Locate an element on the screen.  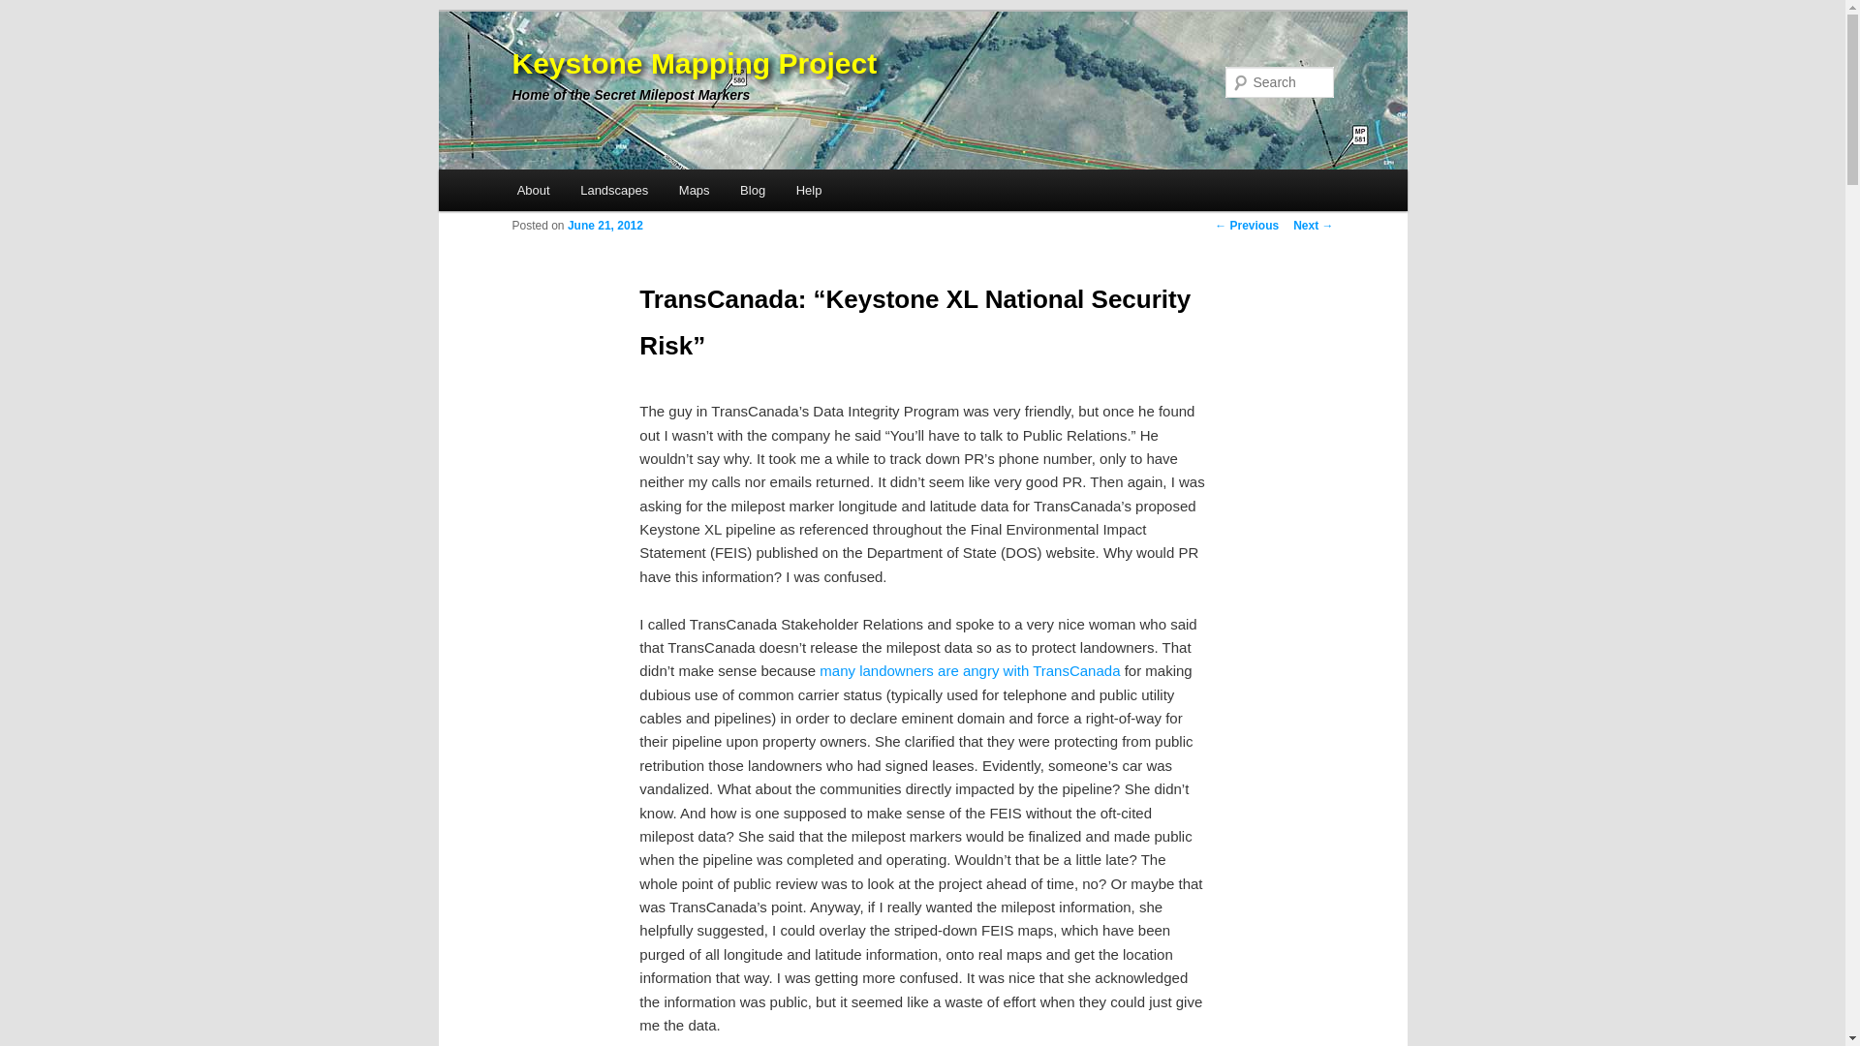
Blog is located at coordinates (753, 190).